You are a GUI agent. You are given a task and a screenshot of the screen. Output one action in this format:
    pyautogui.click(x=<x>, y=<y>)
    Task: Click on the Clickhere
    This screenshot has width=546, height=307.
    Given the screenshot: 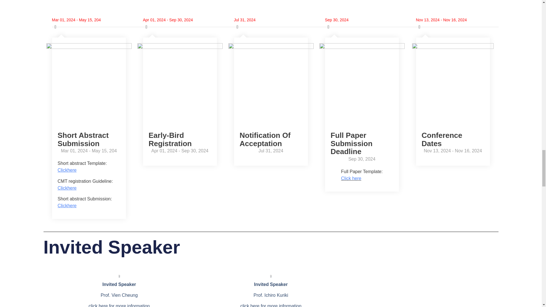 What is the action you would take?
    pyautogui.click(x=67, y=206)
    